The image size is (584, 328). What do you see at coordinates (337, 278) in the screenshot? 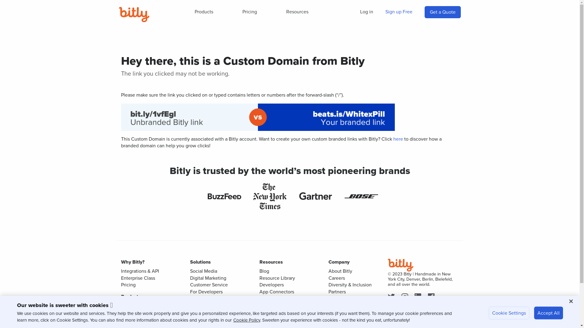
I see `Careers` at bounding box center [337, 278].